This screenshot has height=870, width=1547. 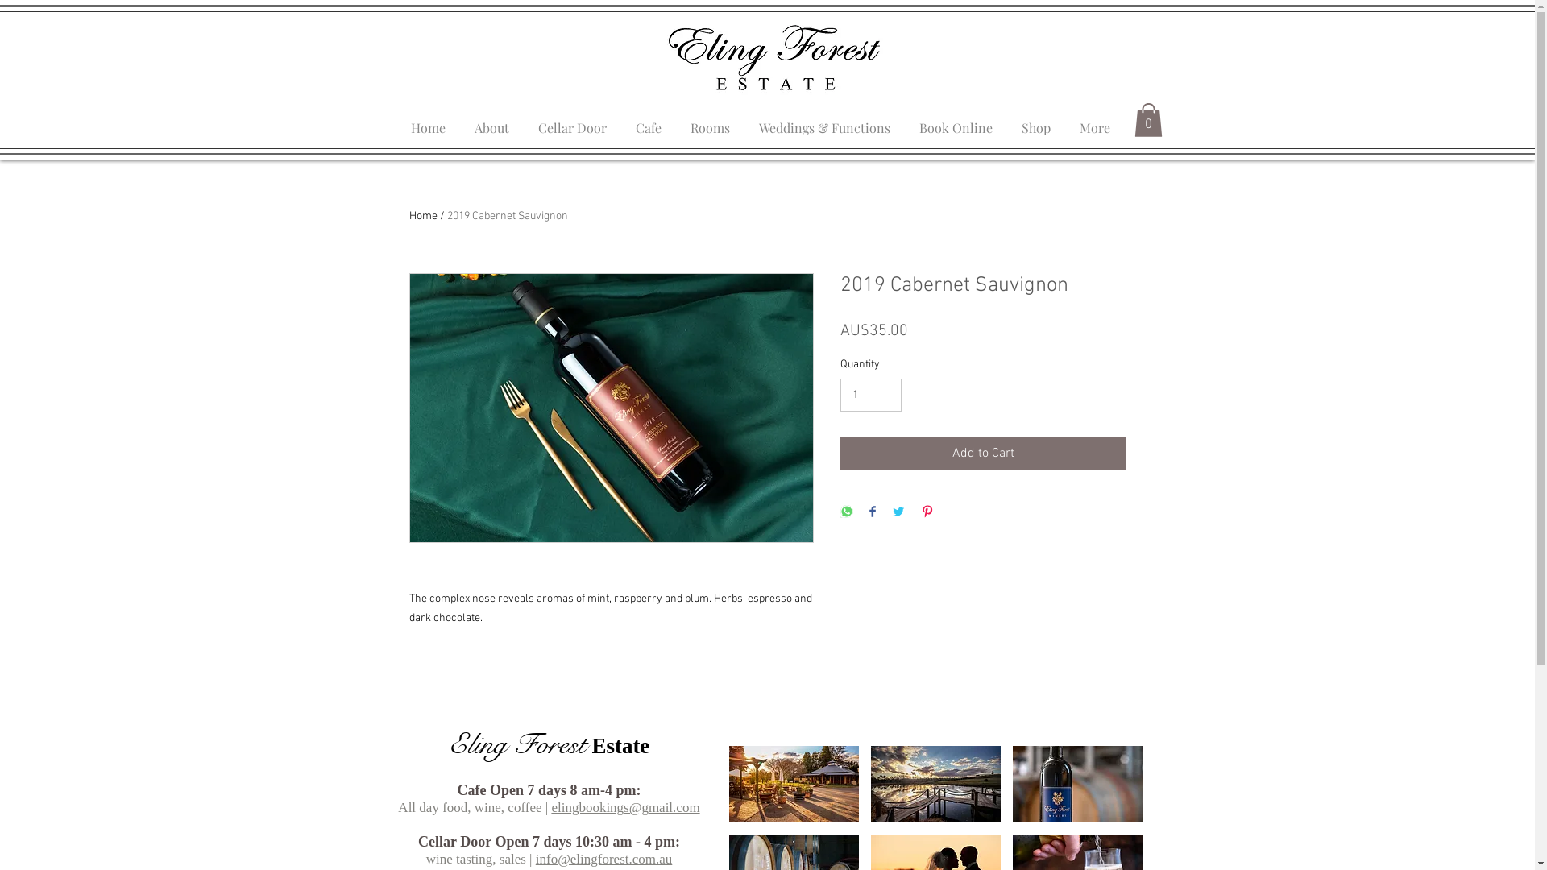 What do you see at coordinates (428, 121) in the screenshot?
I see `Home` at bounding box center [428, 121].